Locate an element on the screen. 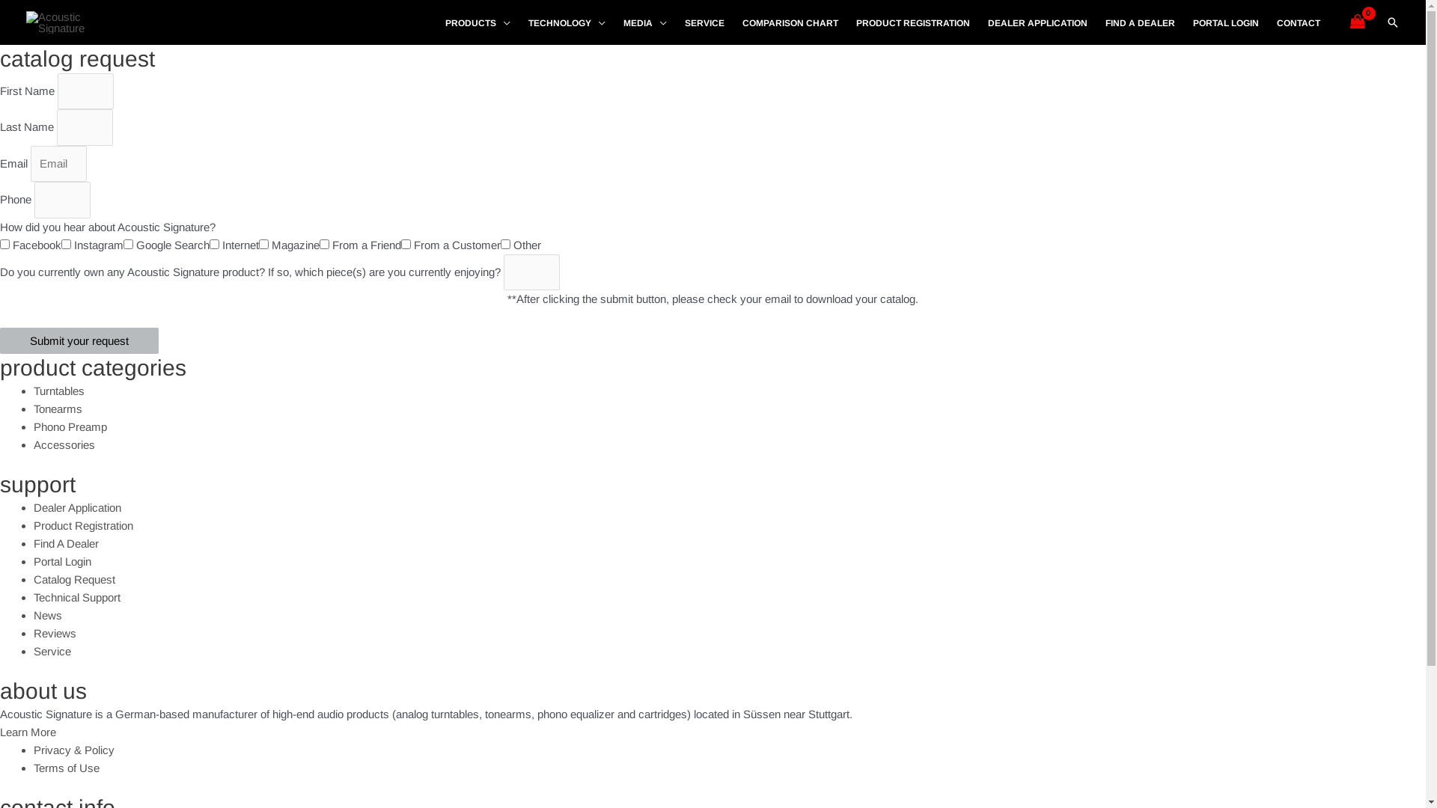  Search is located at coordinates (1393, 22).